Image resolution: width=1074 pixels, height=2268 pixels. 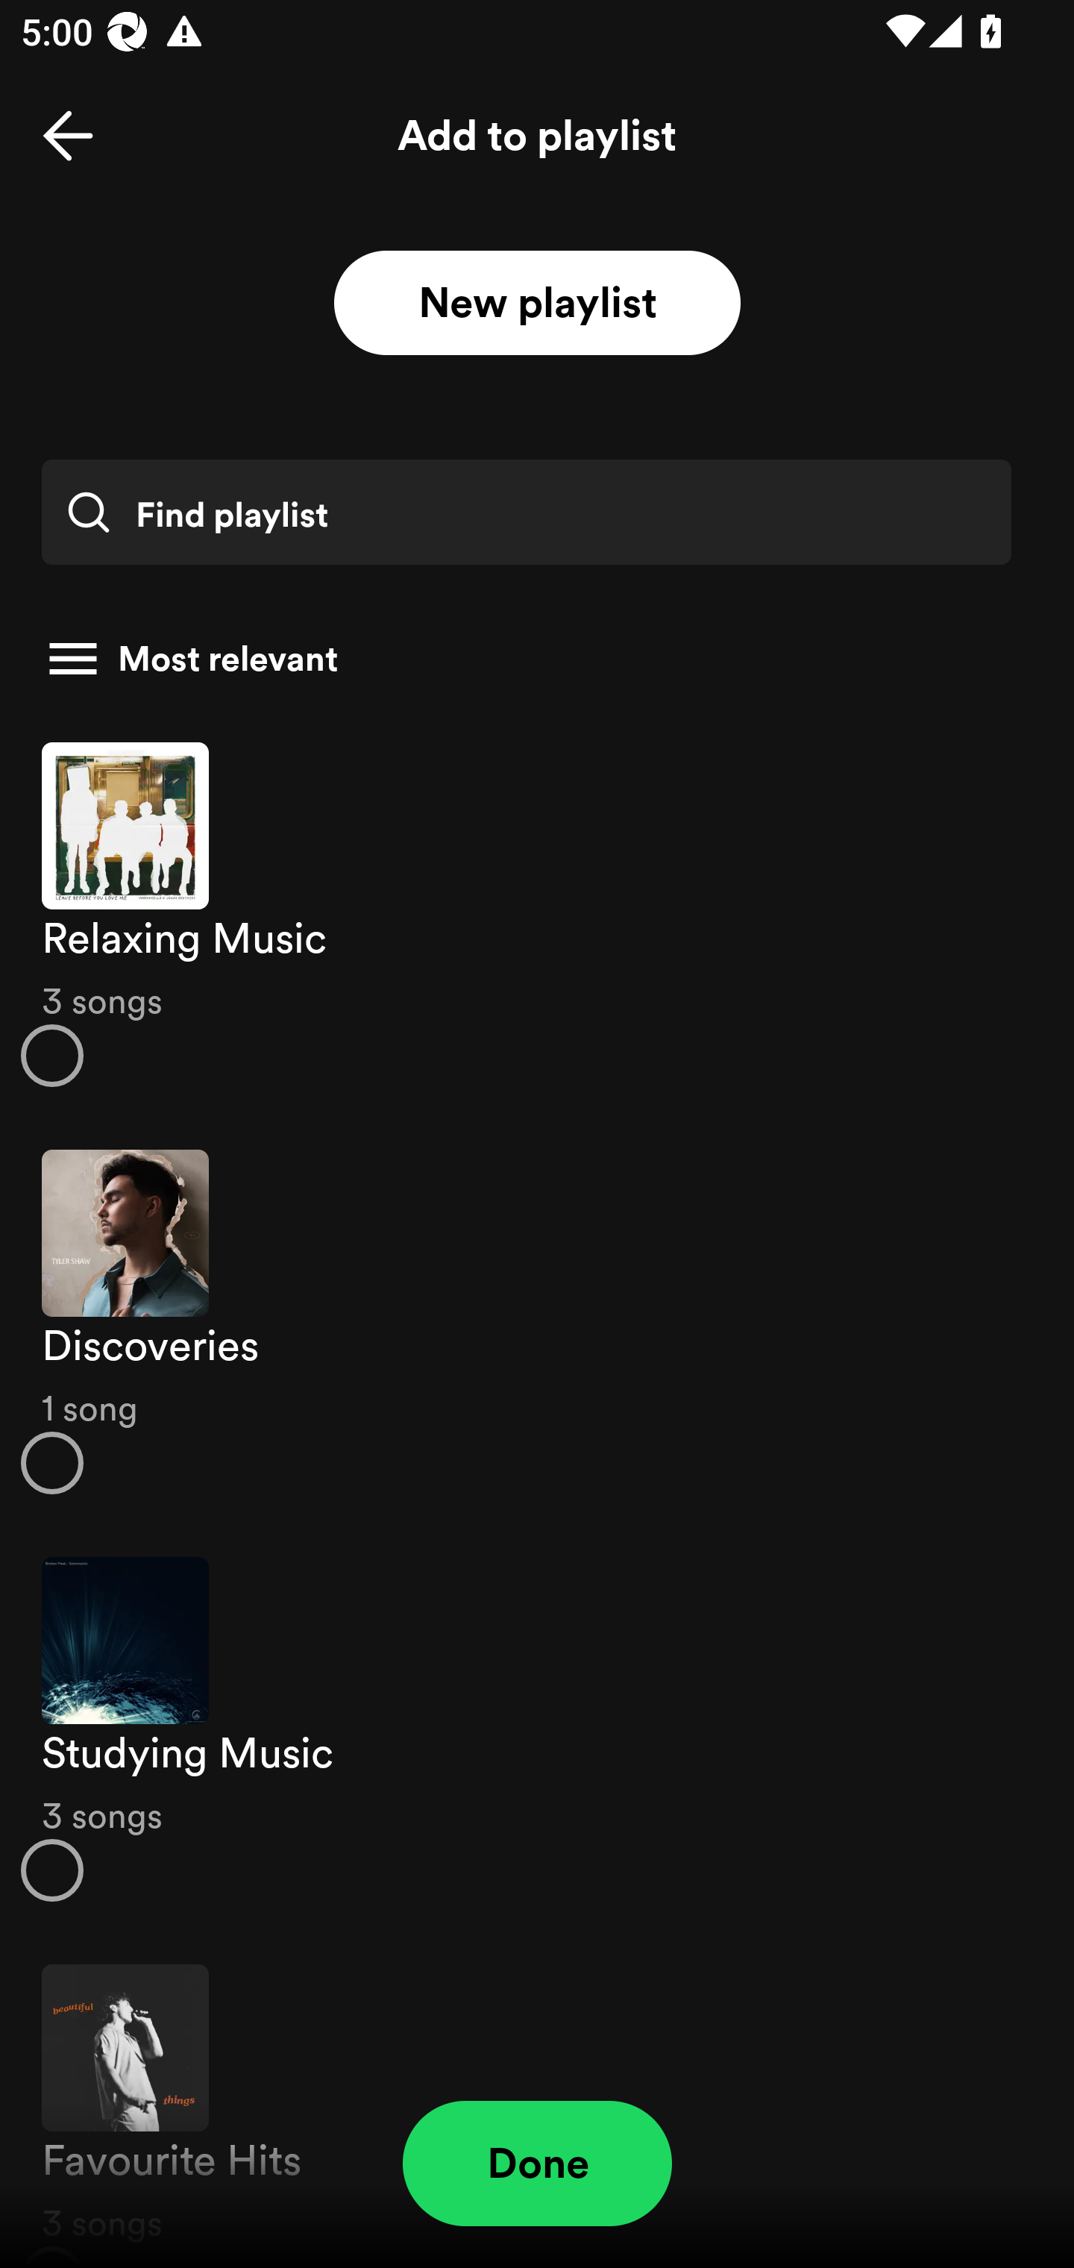 What do you see at coordinates (537, 2164) in the screenshot?
I see `Done` at bounding box center [537, 2164].